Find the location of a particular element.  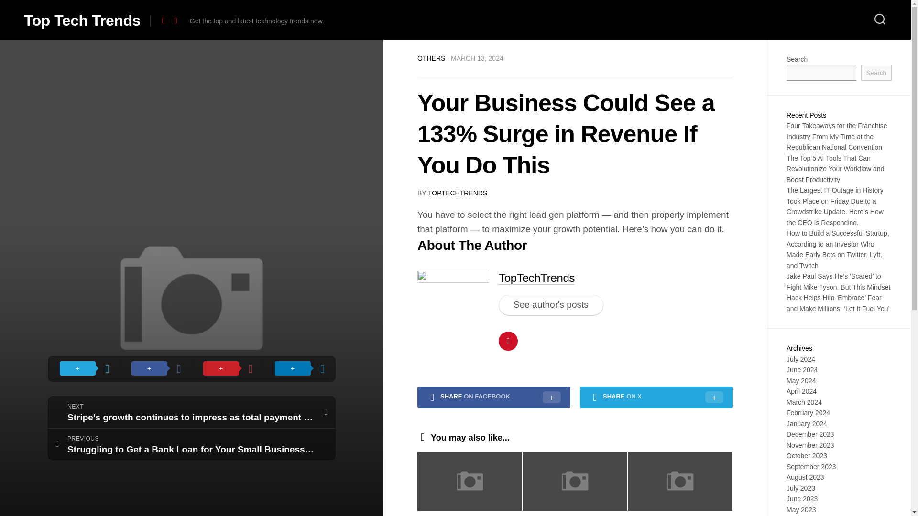

May 2024 is located at coordinates (801, 380).